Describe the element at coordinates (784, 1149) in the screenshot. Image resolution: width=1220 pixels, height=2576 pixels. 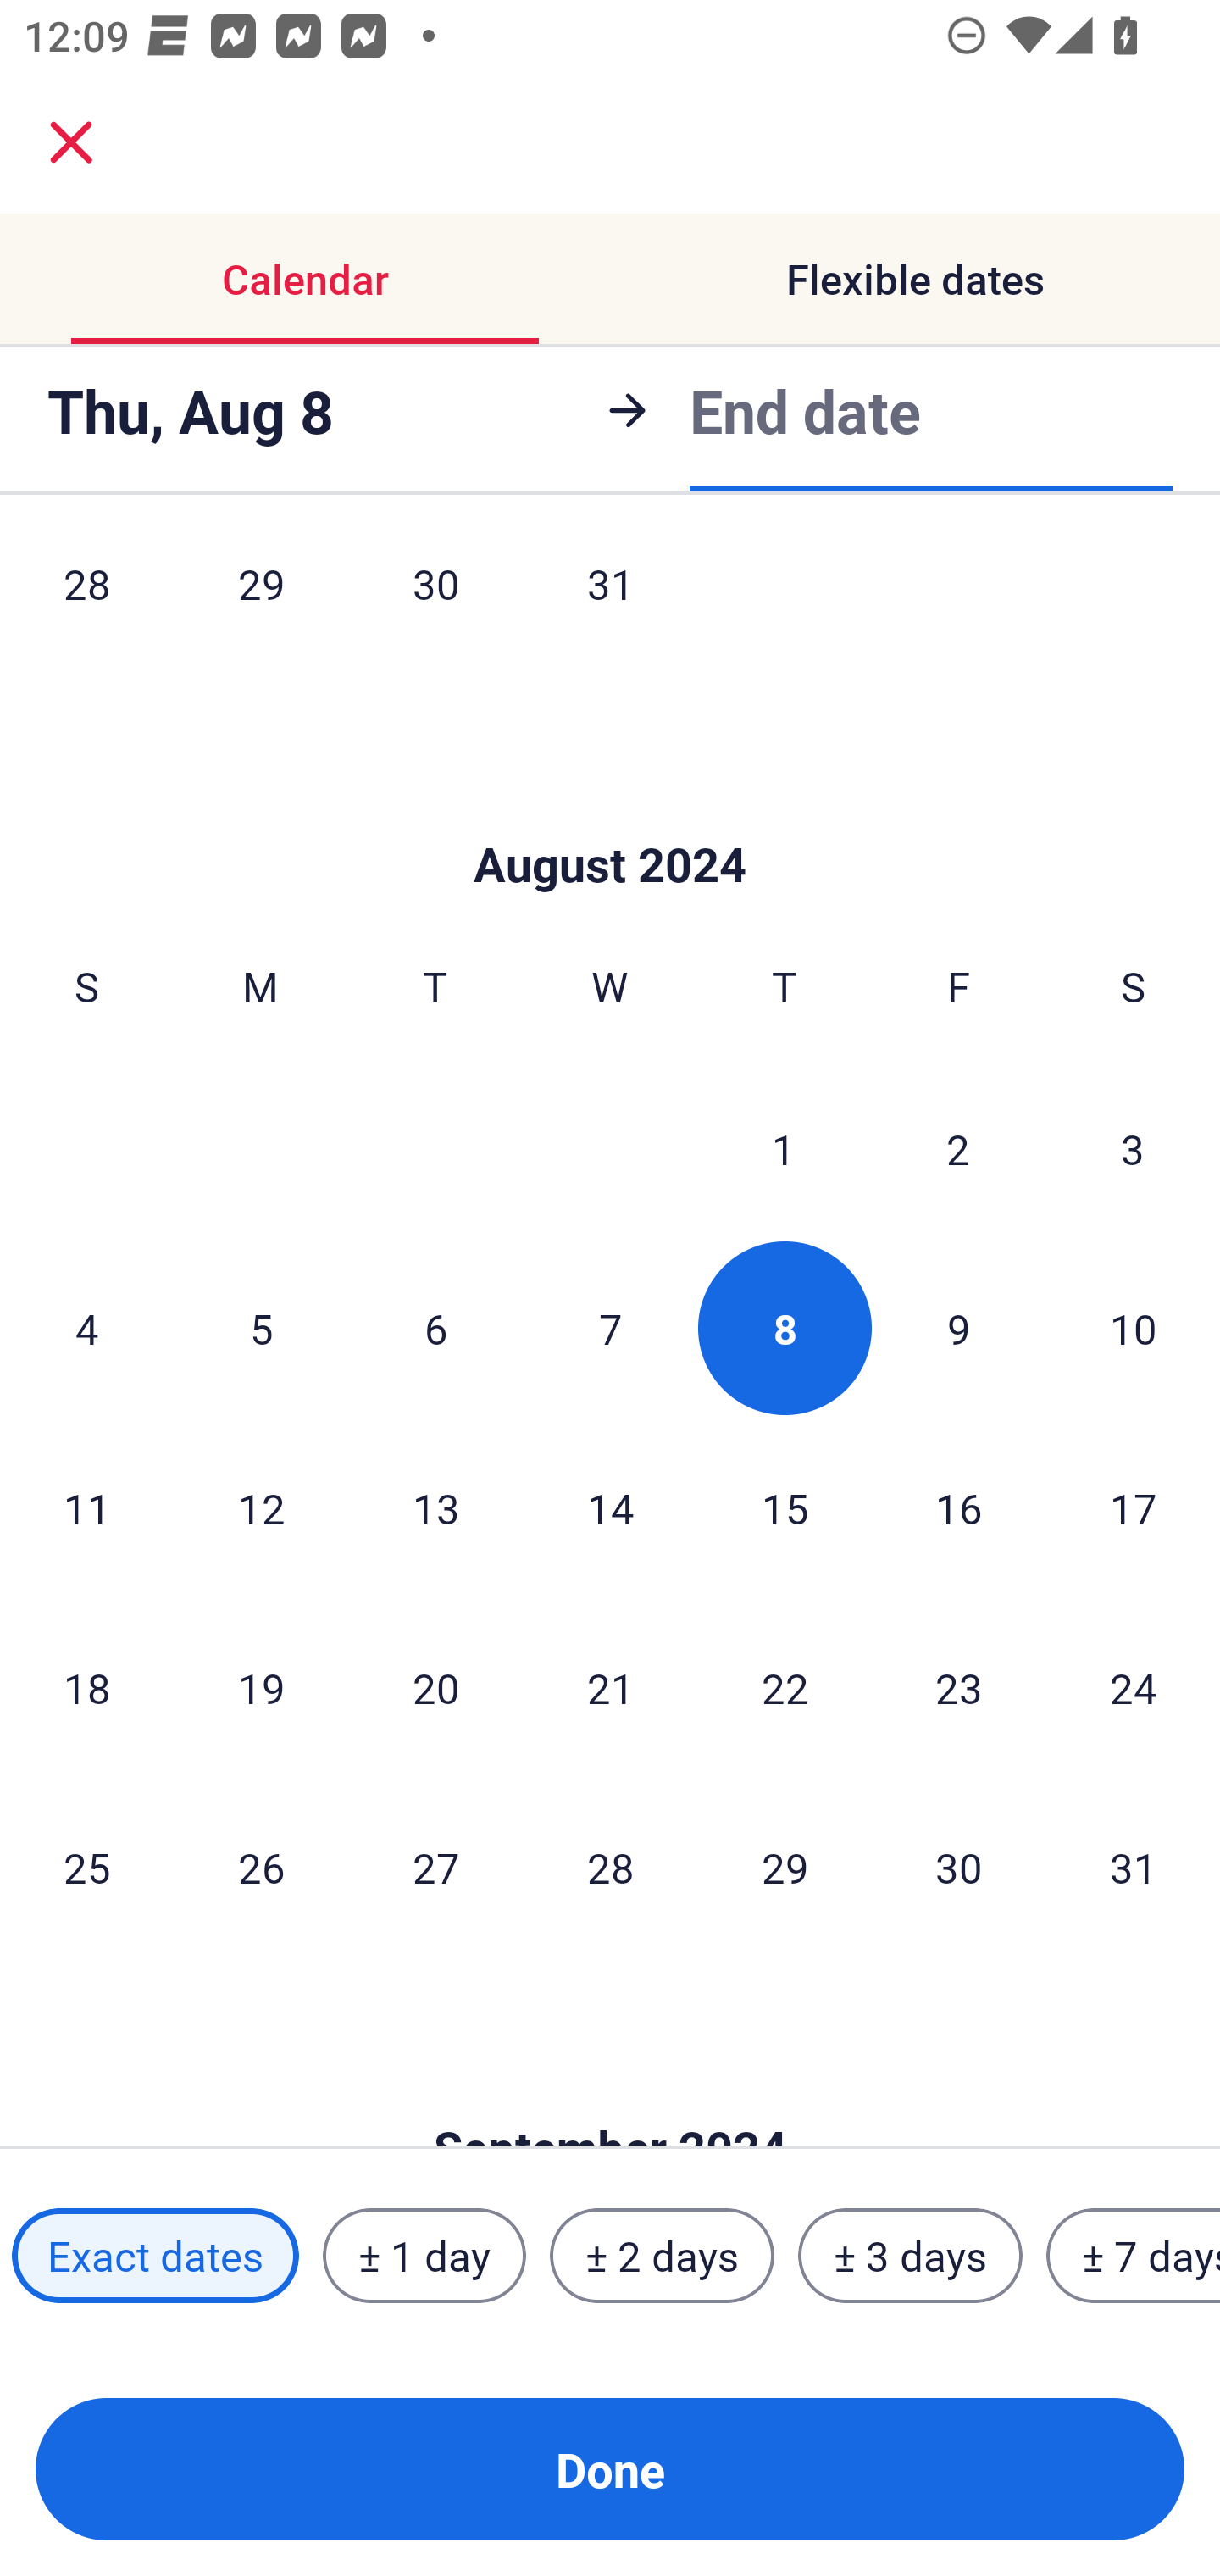
I see `1 Thursday, August 1, 2024` at that location.